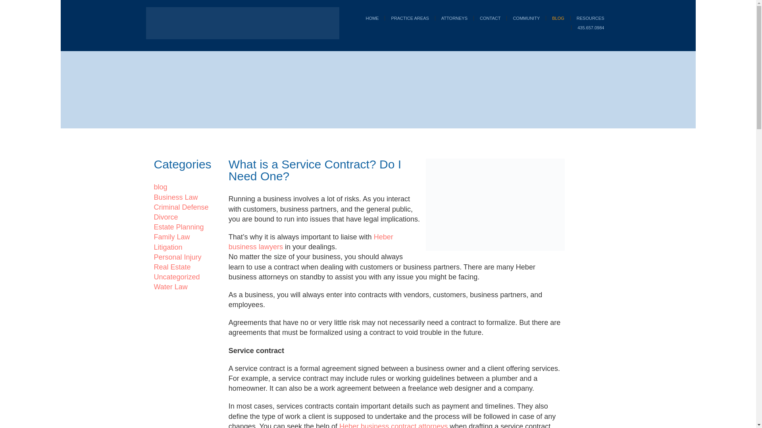 The height and width of the screenshot is (428, 762). What do you see at coordinates (526, 18) in the screenshot?
I see `COMMUNITY` at bounding box center [526, 18].